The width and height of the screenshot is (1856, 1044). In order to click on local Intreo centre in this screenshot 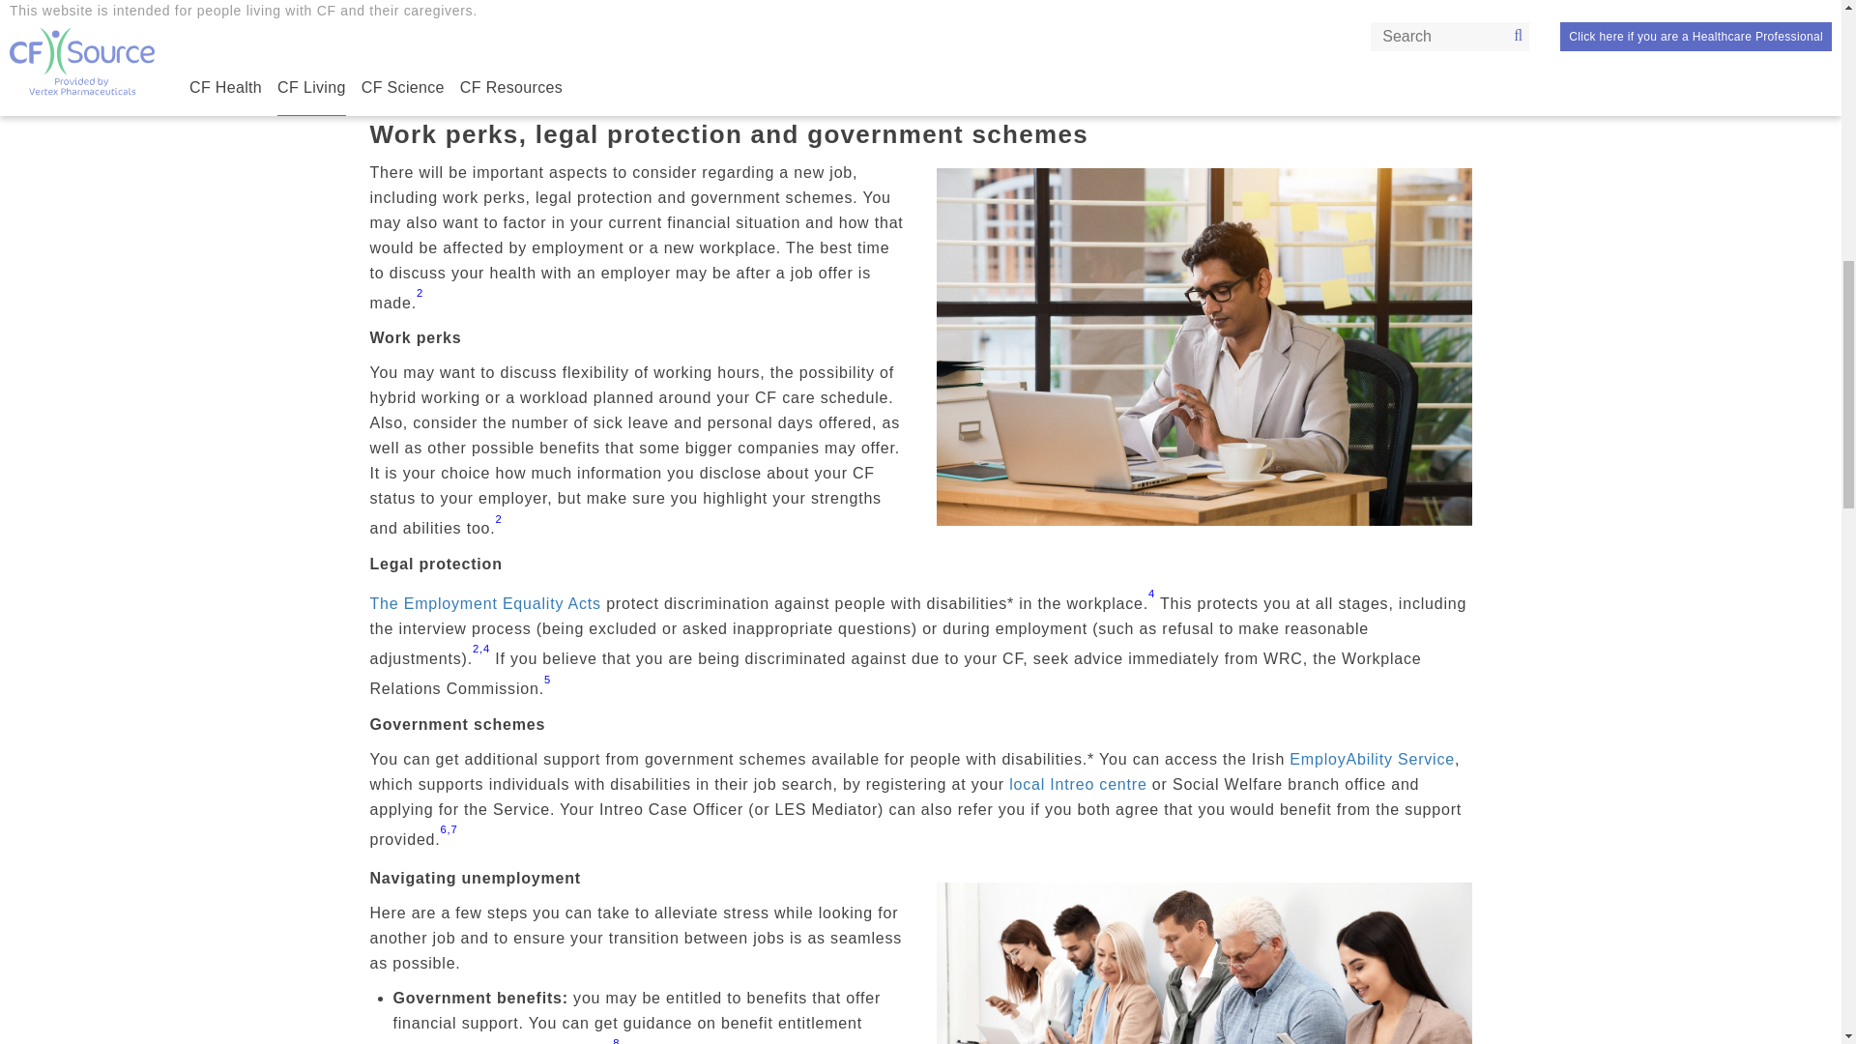, I will do `click(1078, 784)`.